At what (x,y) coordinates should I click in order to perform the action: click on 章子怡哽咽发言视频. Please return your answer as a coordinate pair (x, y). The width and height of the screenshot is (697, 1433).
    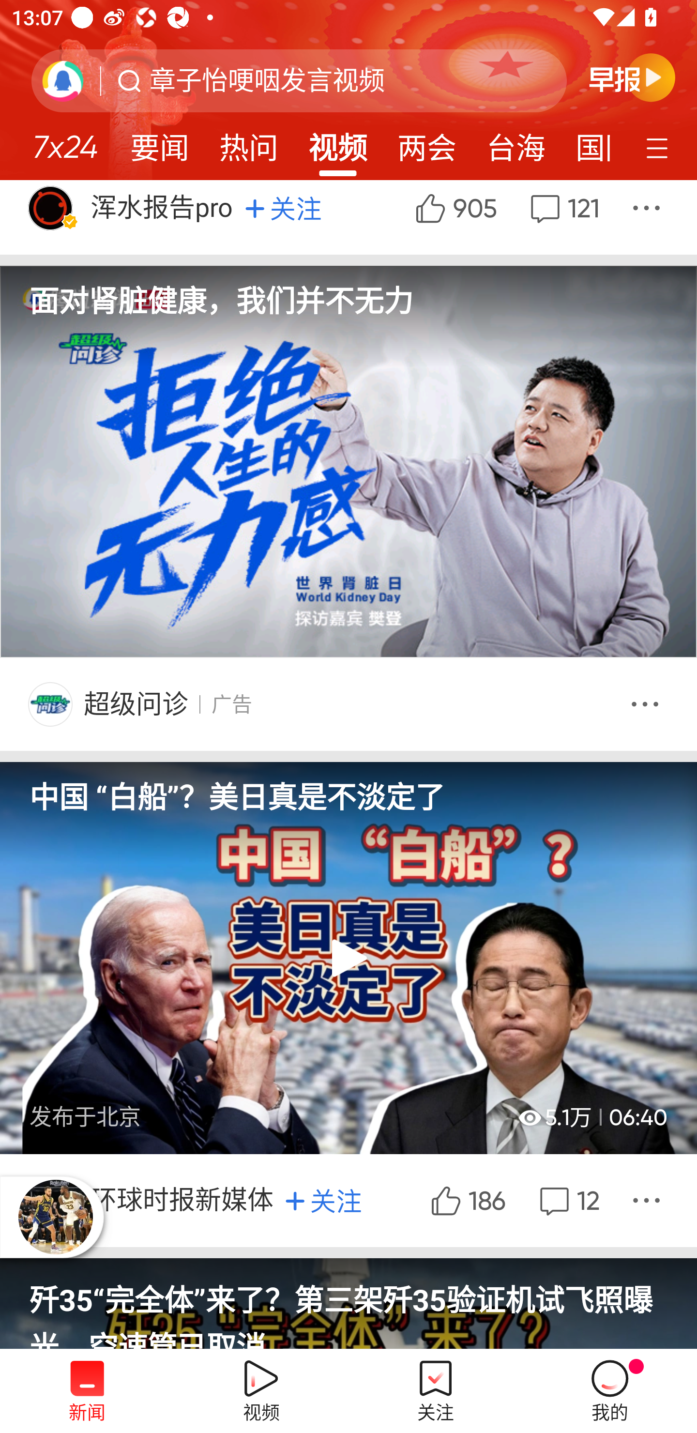
    Looking at the image, I should click on (267, 81).